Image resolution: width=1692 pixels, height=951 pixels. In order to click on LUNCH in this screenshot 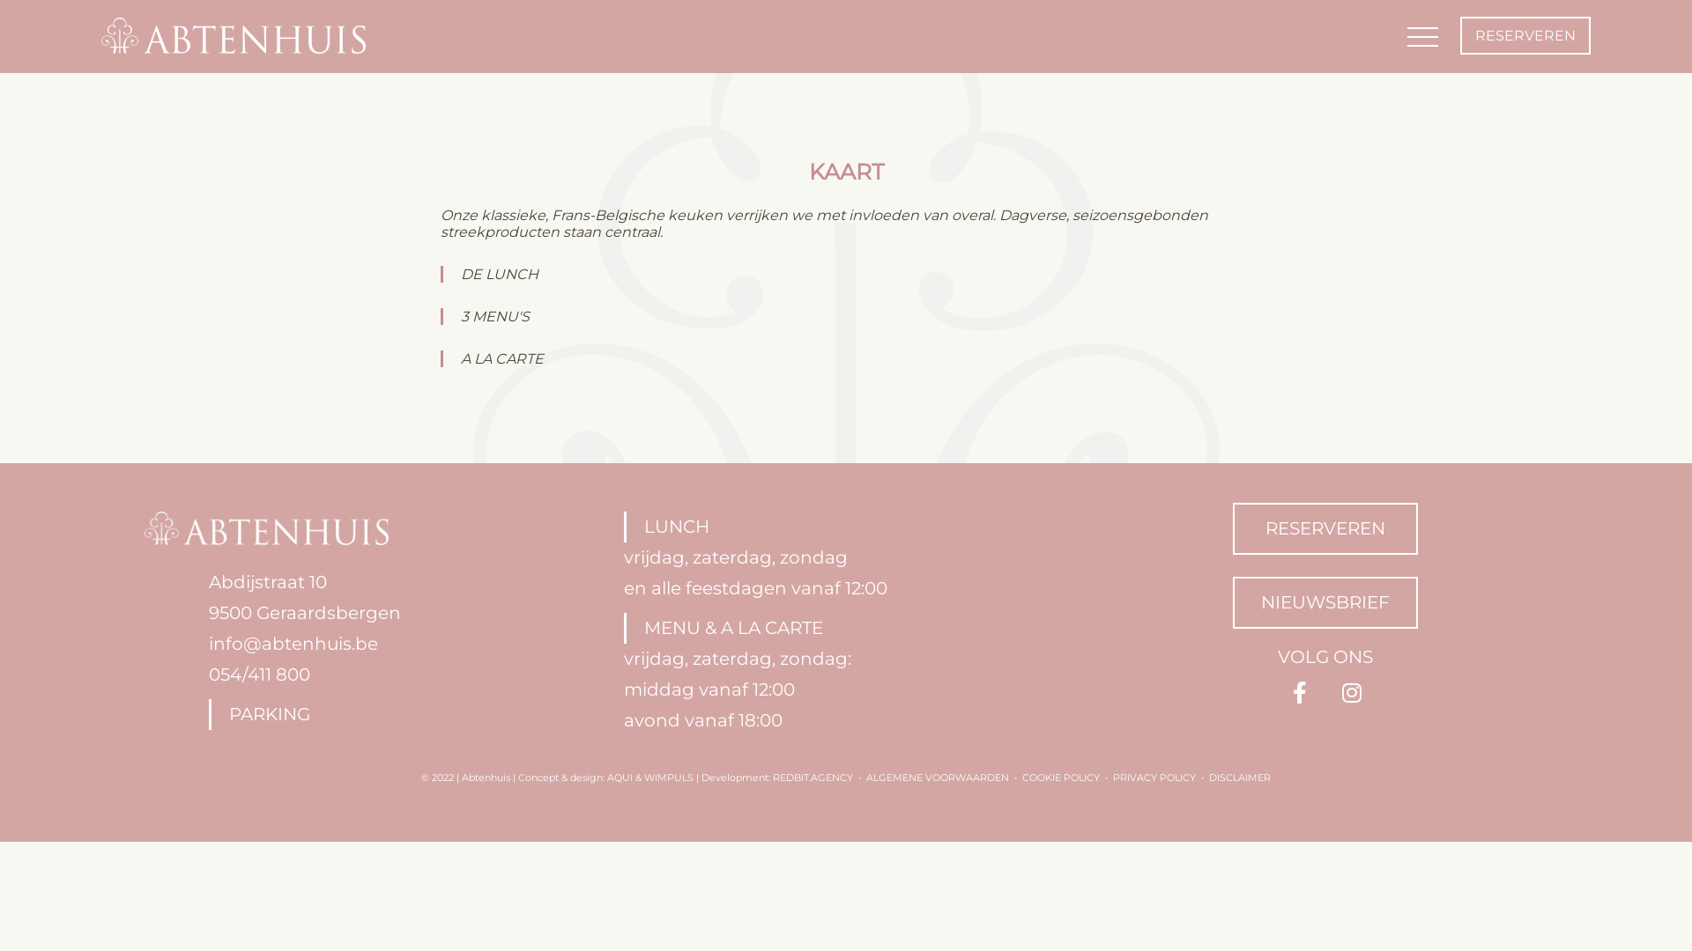, I will do `click(846, 527)`.